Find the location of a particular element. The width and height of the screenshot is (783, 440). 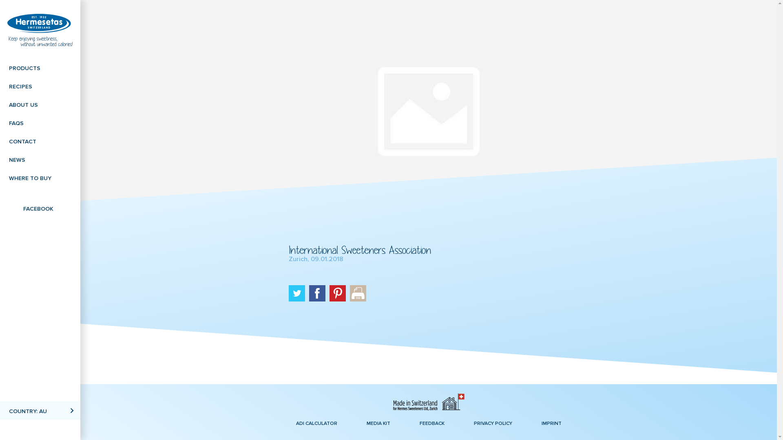

COUNTRY: AU is located at coordinates (40, 411).